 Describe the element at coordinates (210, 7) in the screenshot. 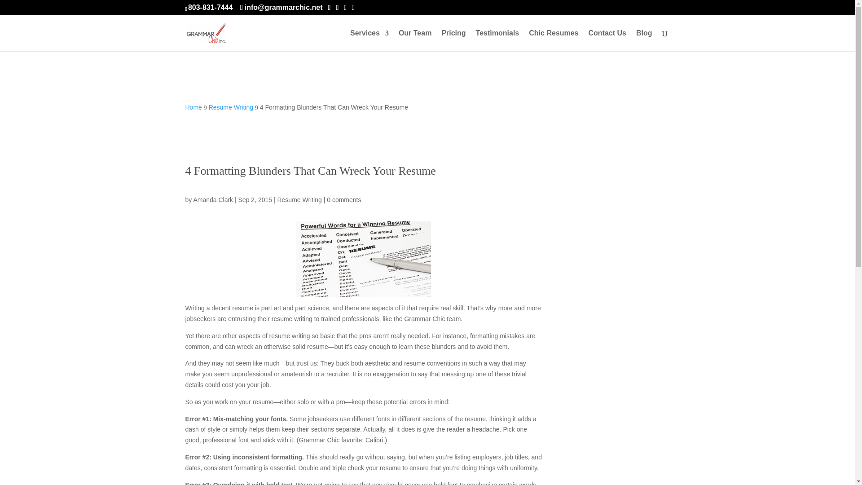

I see `803-831-7444` at that location.